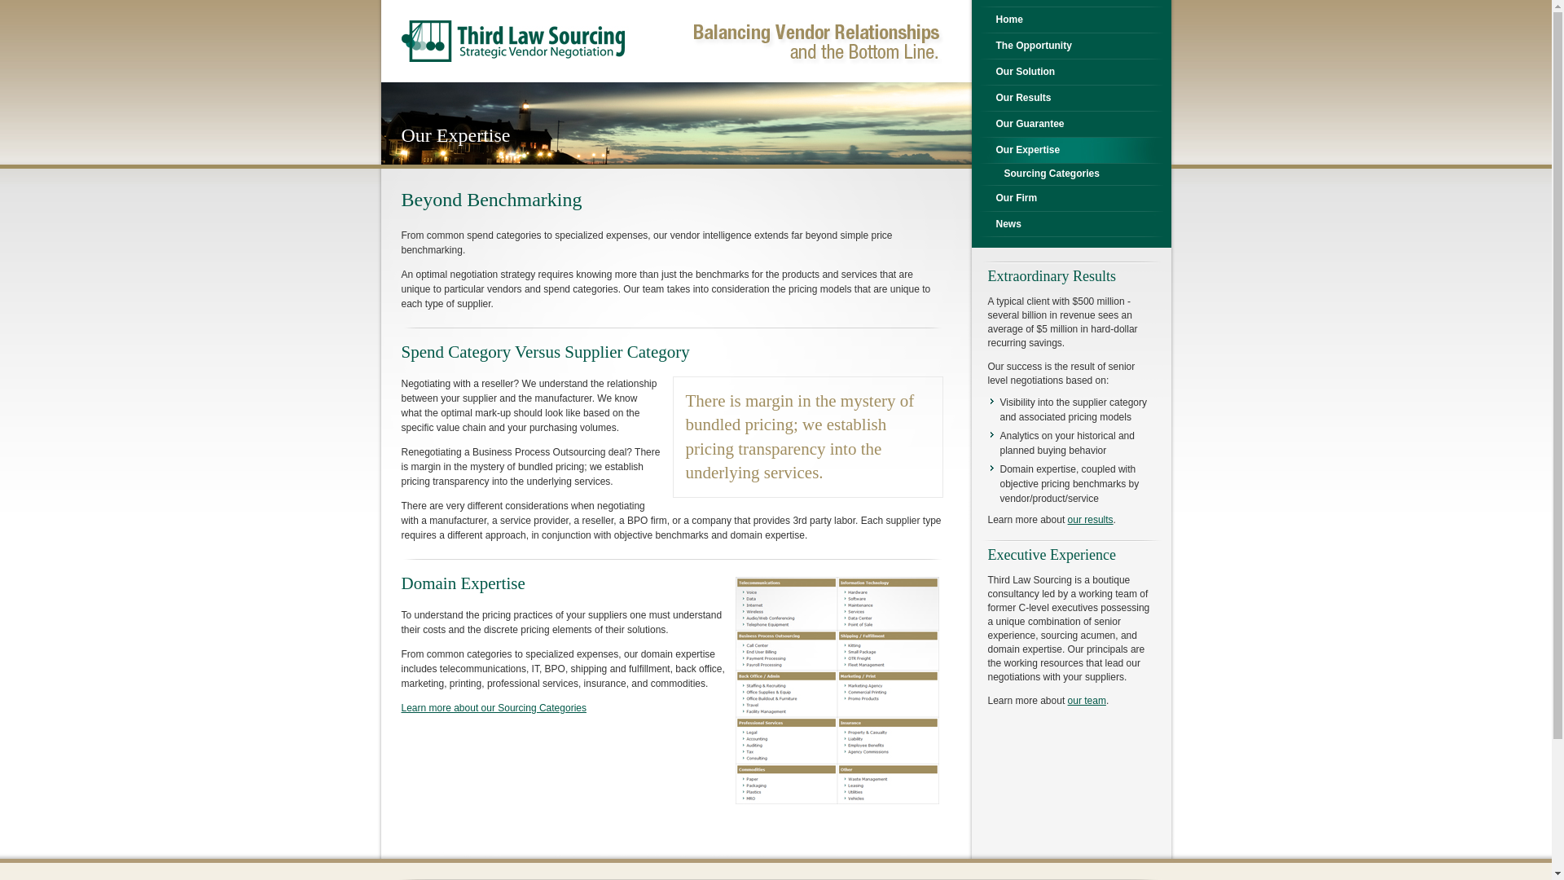 The width and height of the screenshot is (1564, 880). What do you see at coordinates (1070, 72) in the screenshot?
I see `Our Solution` at bounding box center [1070, 72].